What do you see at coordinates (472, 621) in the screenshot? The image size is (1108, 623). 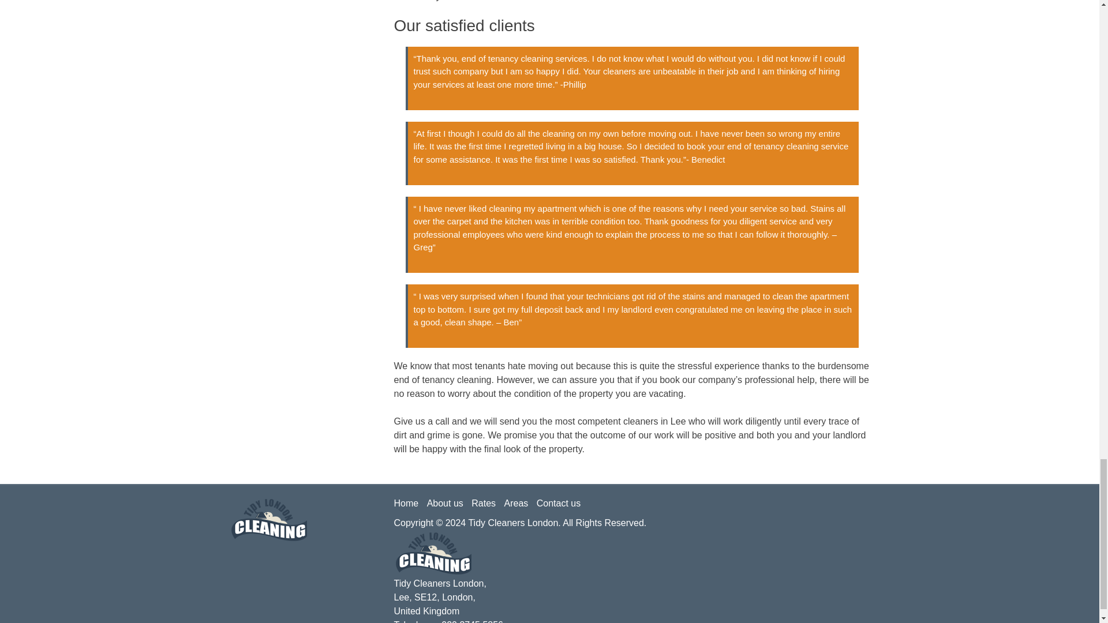 I see `020 3745 5856` at bounding box center [472, 621].